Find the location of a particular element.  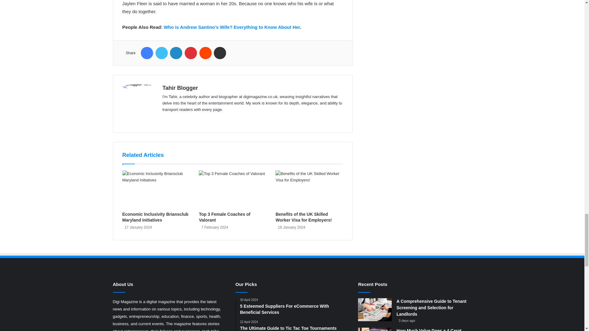

Facebook is located at coordinates (147, 53).